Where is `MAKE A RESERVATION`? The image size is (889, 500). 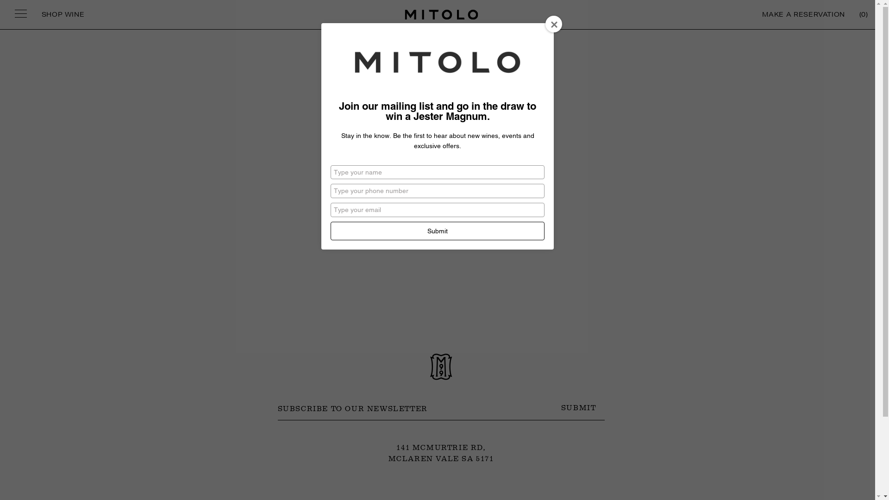 MAKE A RESERVATION is located at coordinates (804, 14).